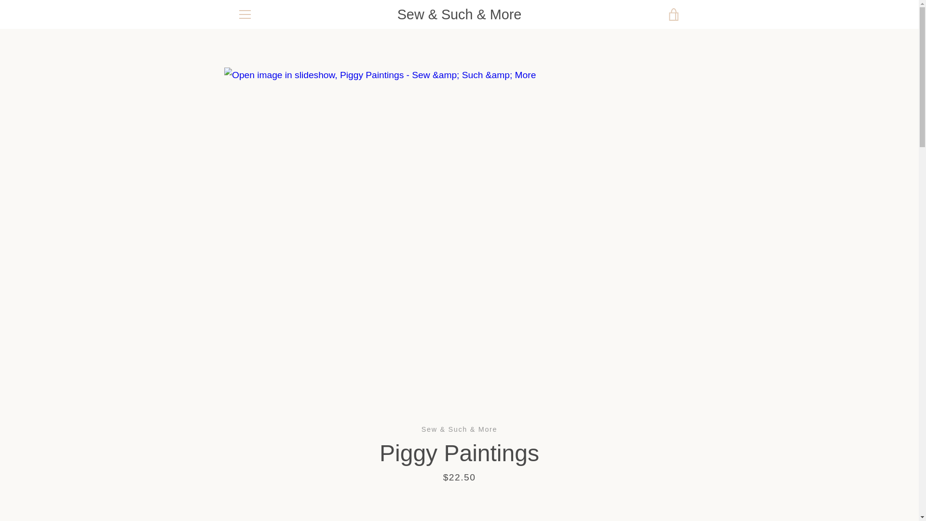  Describe the element at coordinates (672, 495) in the screenshot. I see `Visa` at that location.